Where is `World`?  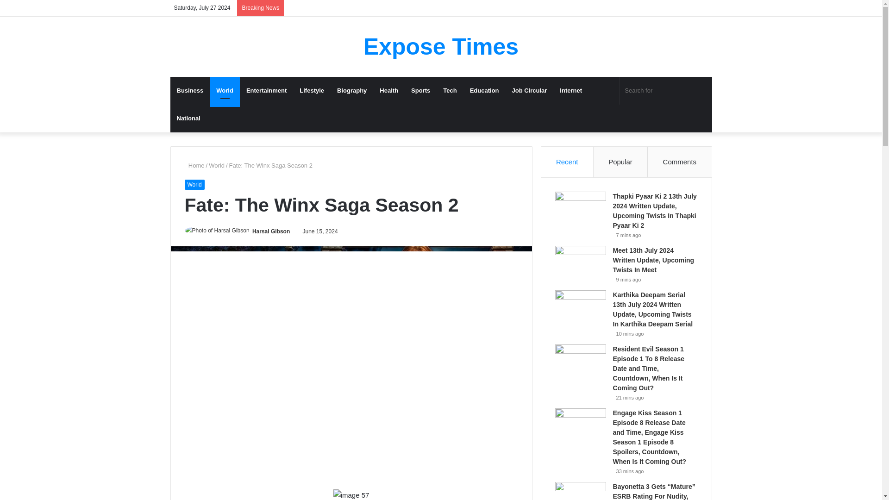
World is located at coordinates (194, 184).